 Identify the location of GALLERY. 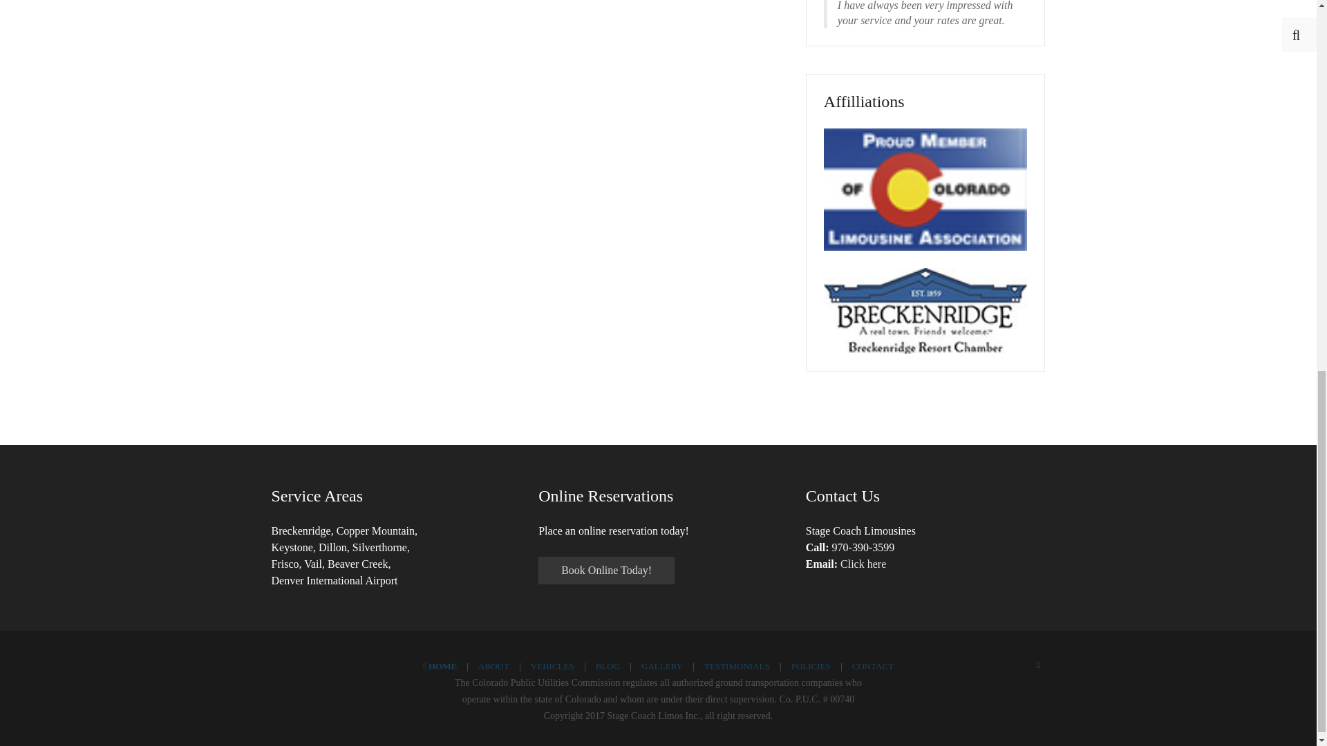
(662, 666).